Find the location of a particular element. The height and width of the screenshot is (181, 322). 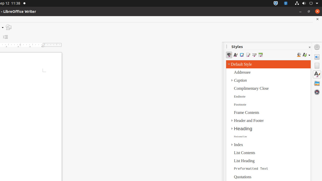

org.kde.StatusNotifierItem-14077-1 is located at coordinates (286, 4).